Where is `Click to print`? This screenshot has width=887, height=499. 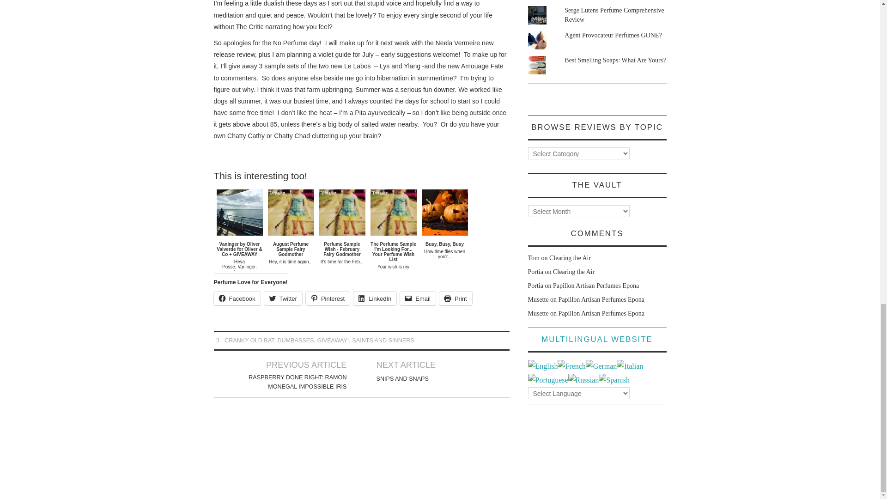
Click to print is located at coordinates (456, 298).